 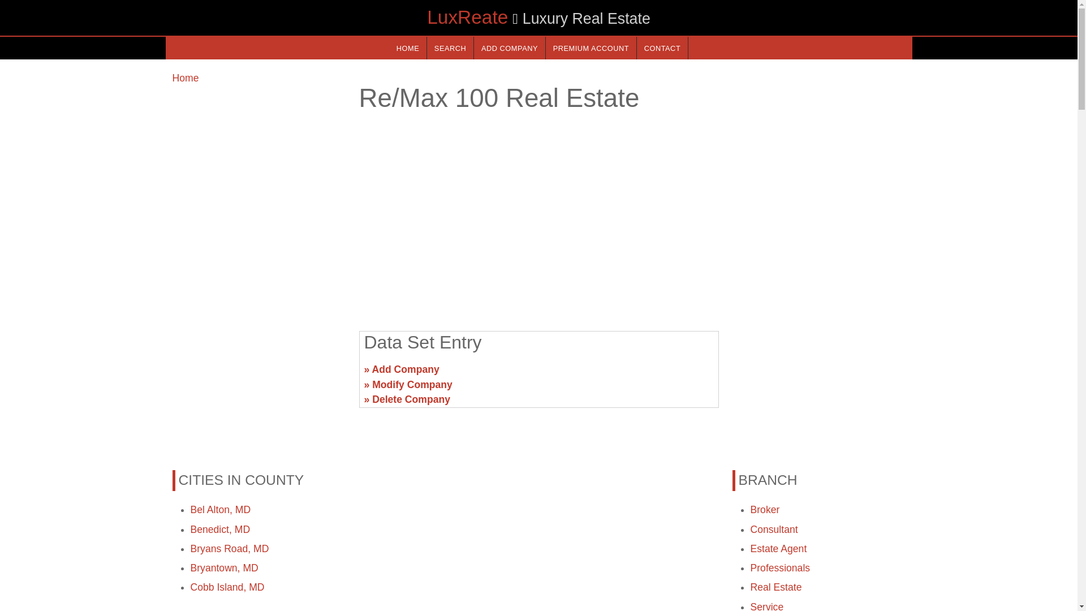 What do you see at coordinates (765, 510) in the screenshot?
I see `Broker` at bounding box center [765, 510].